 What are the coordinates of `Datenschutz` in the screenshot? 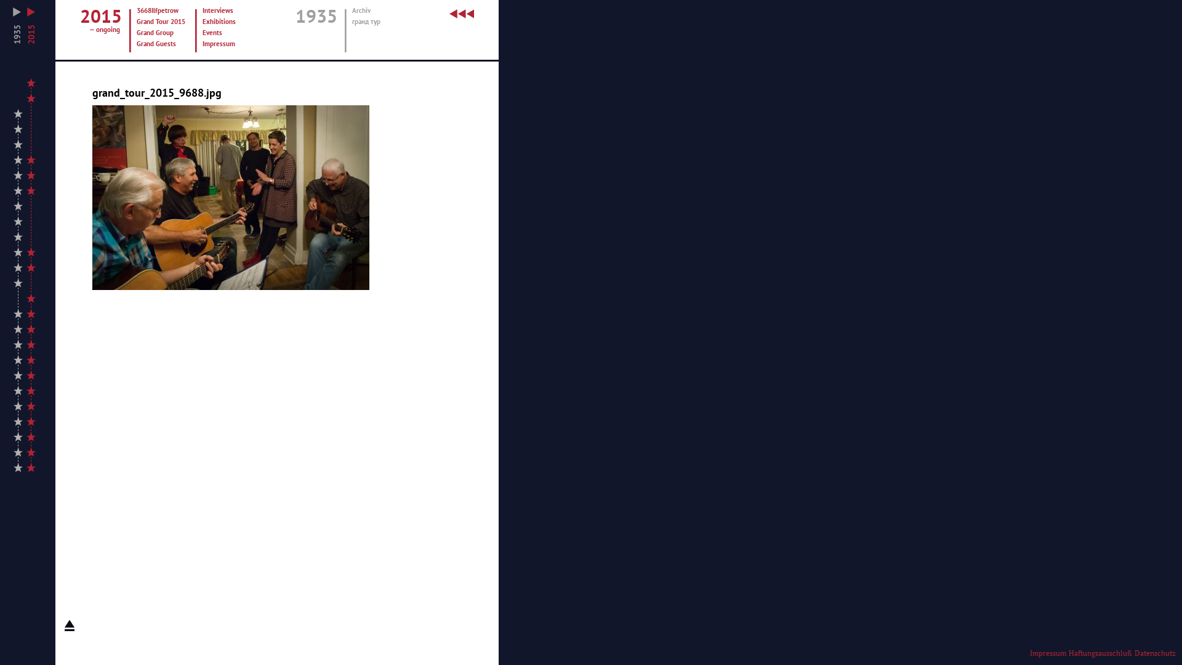 It's located at (1155, 653).